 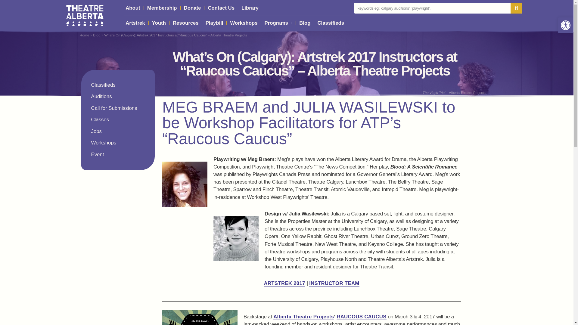 What do you see at coordinates (331, 23) in the screenshot?
I see `Classifieds` at bounding box center [331, 23].